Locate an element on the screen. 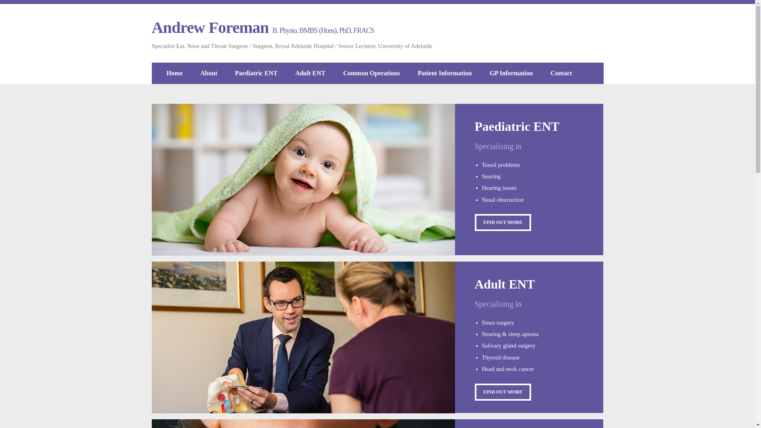 The width and height of the screenshot is (761, 428). Home is located at coordinates (175, 74).